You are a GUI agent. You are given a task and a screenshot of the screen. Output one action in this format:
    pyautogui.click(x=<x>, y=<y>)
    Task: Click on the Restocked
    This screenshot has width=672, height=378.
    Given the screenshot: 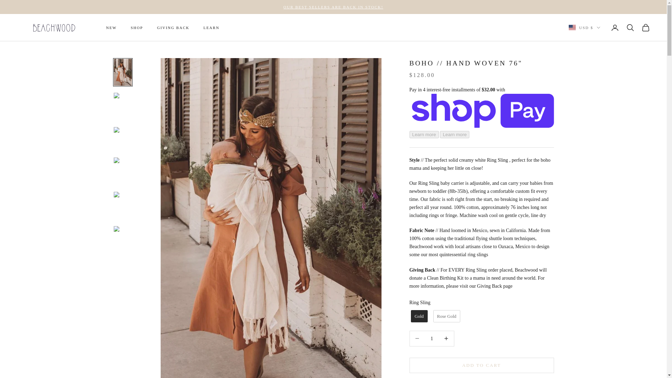 What is the action you would take?
    pyautogui.click(x=333, y=7)
    